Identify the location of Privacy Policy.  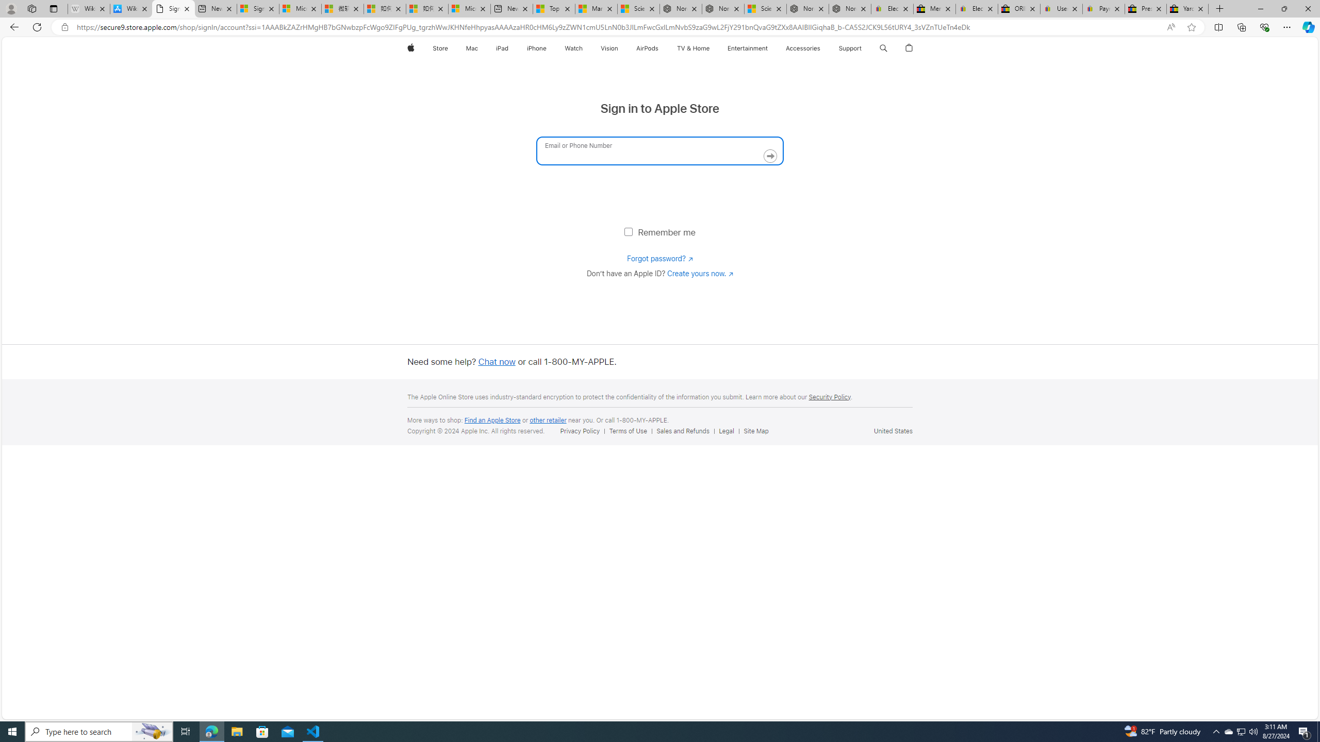
(580, 431).